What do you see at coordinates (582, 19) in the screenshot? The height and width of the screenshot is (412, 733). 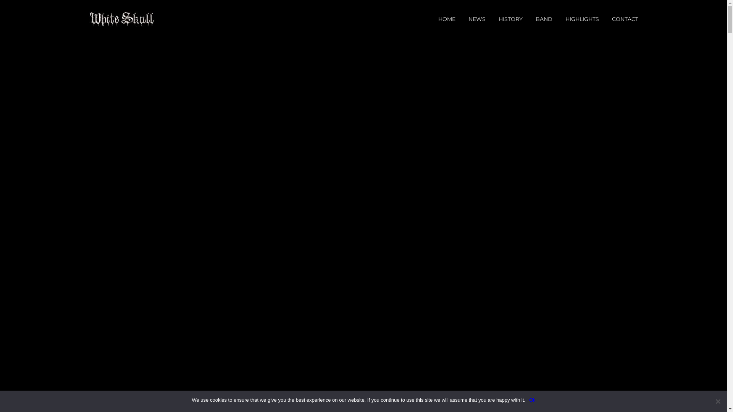 I see `HIGHLIGHTS` at bounding box center [582, 19].